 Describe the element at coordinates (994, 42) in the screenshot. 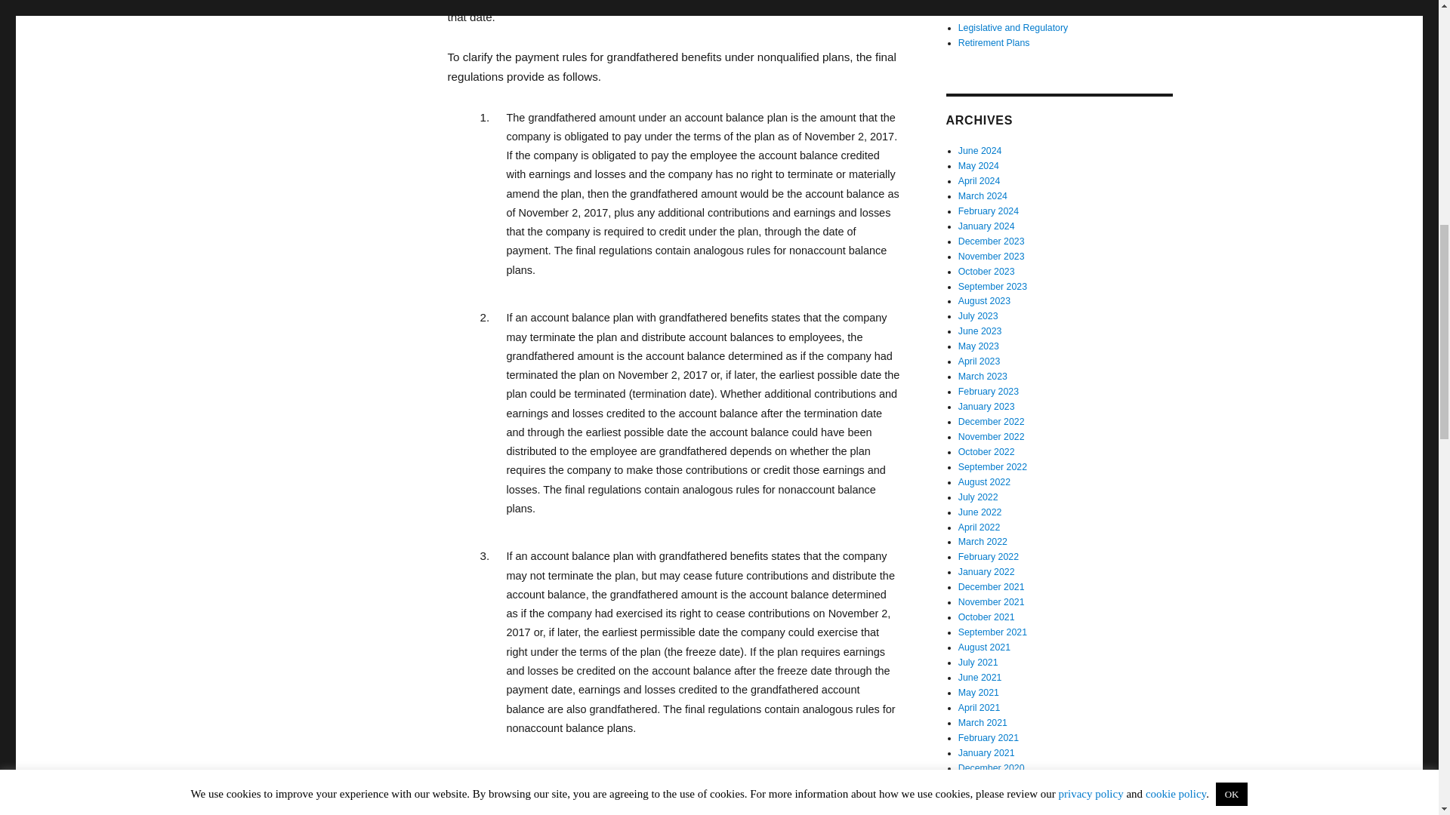

I see `Retirement Plans` at that location.